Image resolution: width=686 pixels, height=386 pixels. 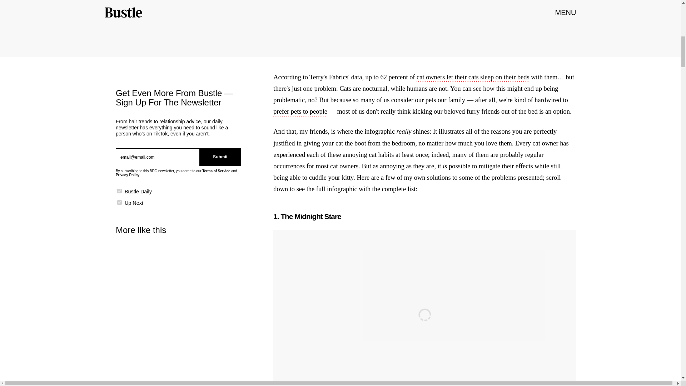 What do you see at coordinates (300, 112) in the screenshot?
I see `prefer pets to people` at bounding box center [300, 112].